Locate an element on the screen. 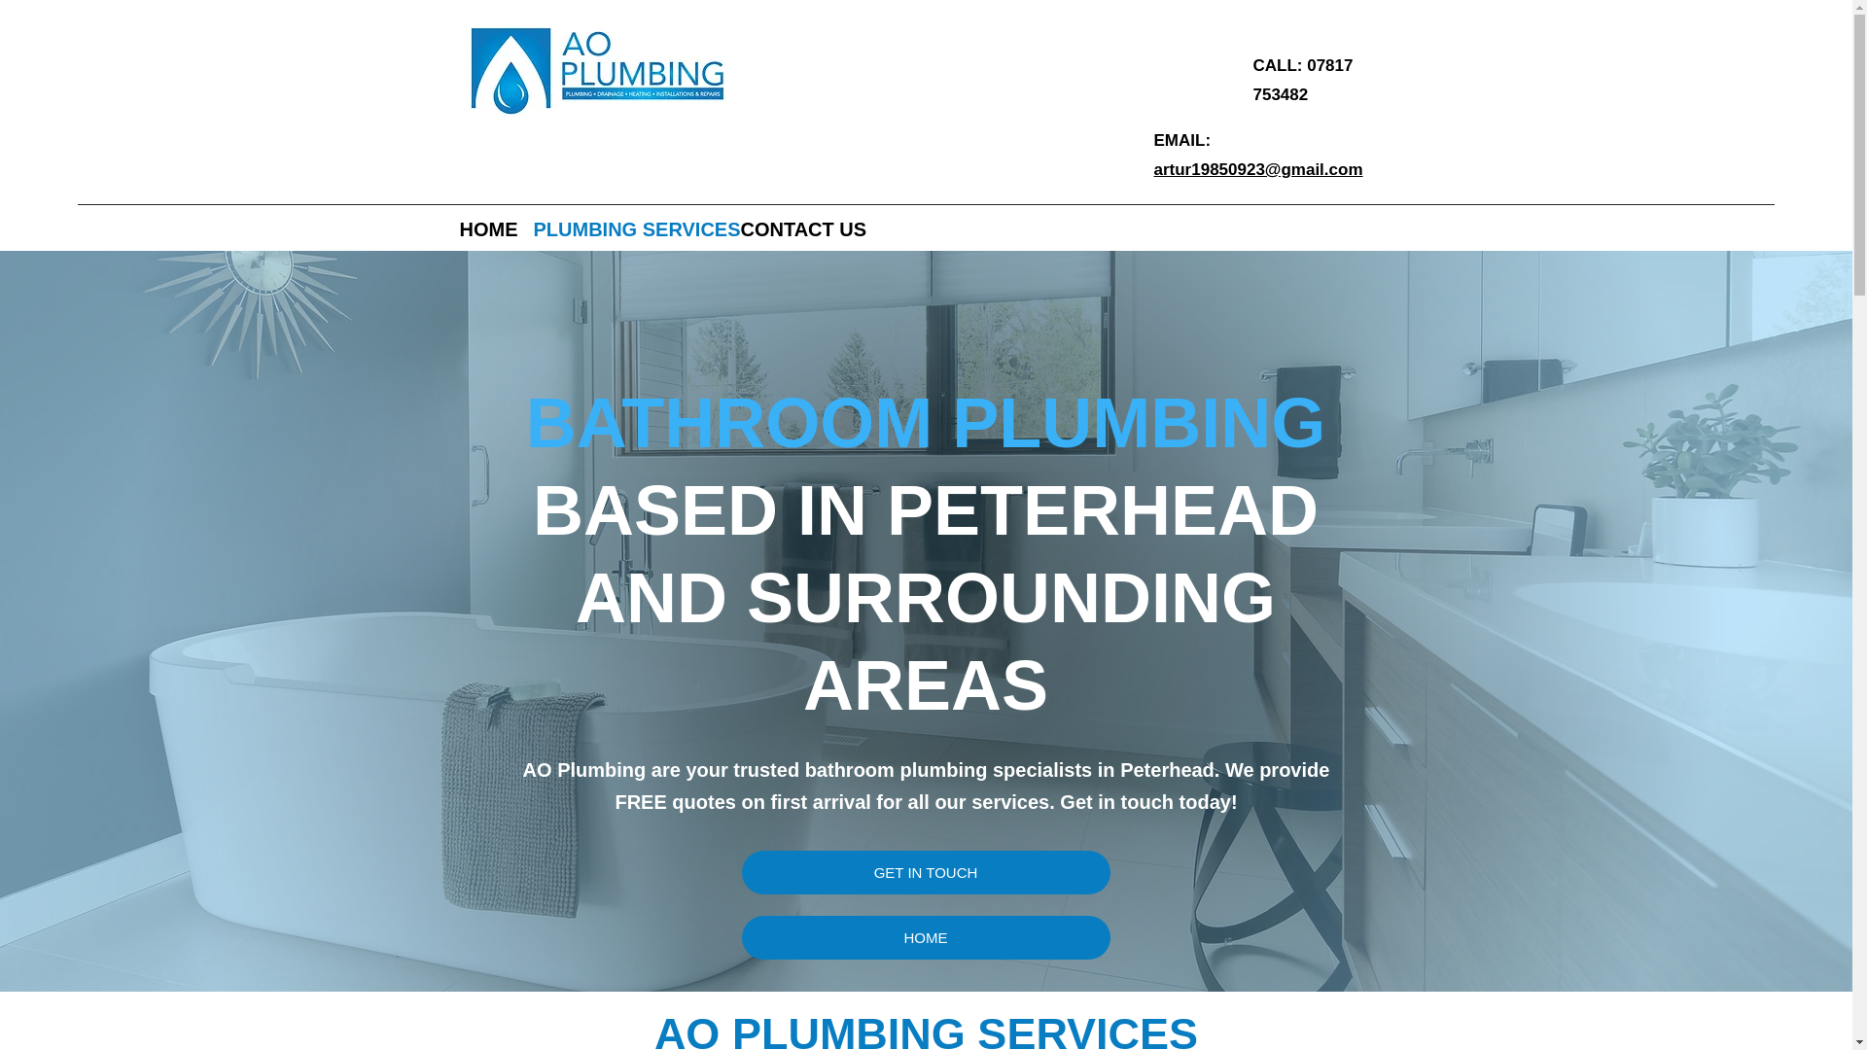 Image resolution: width=1867 pixels, height=1050 pixels. HOME is located at coordinates (925, 937).